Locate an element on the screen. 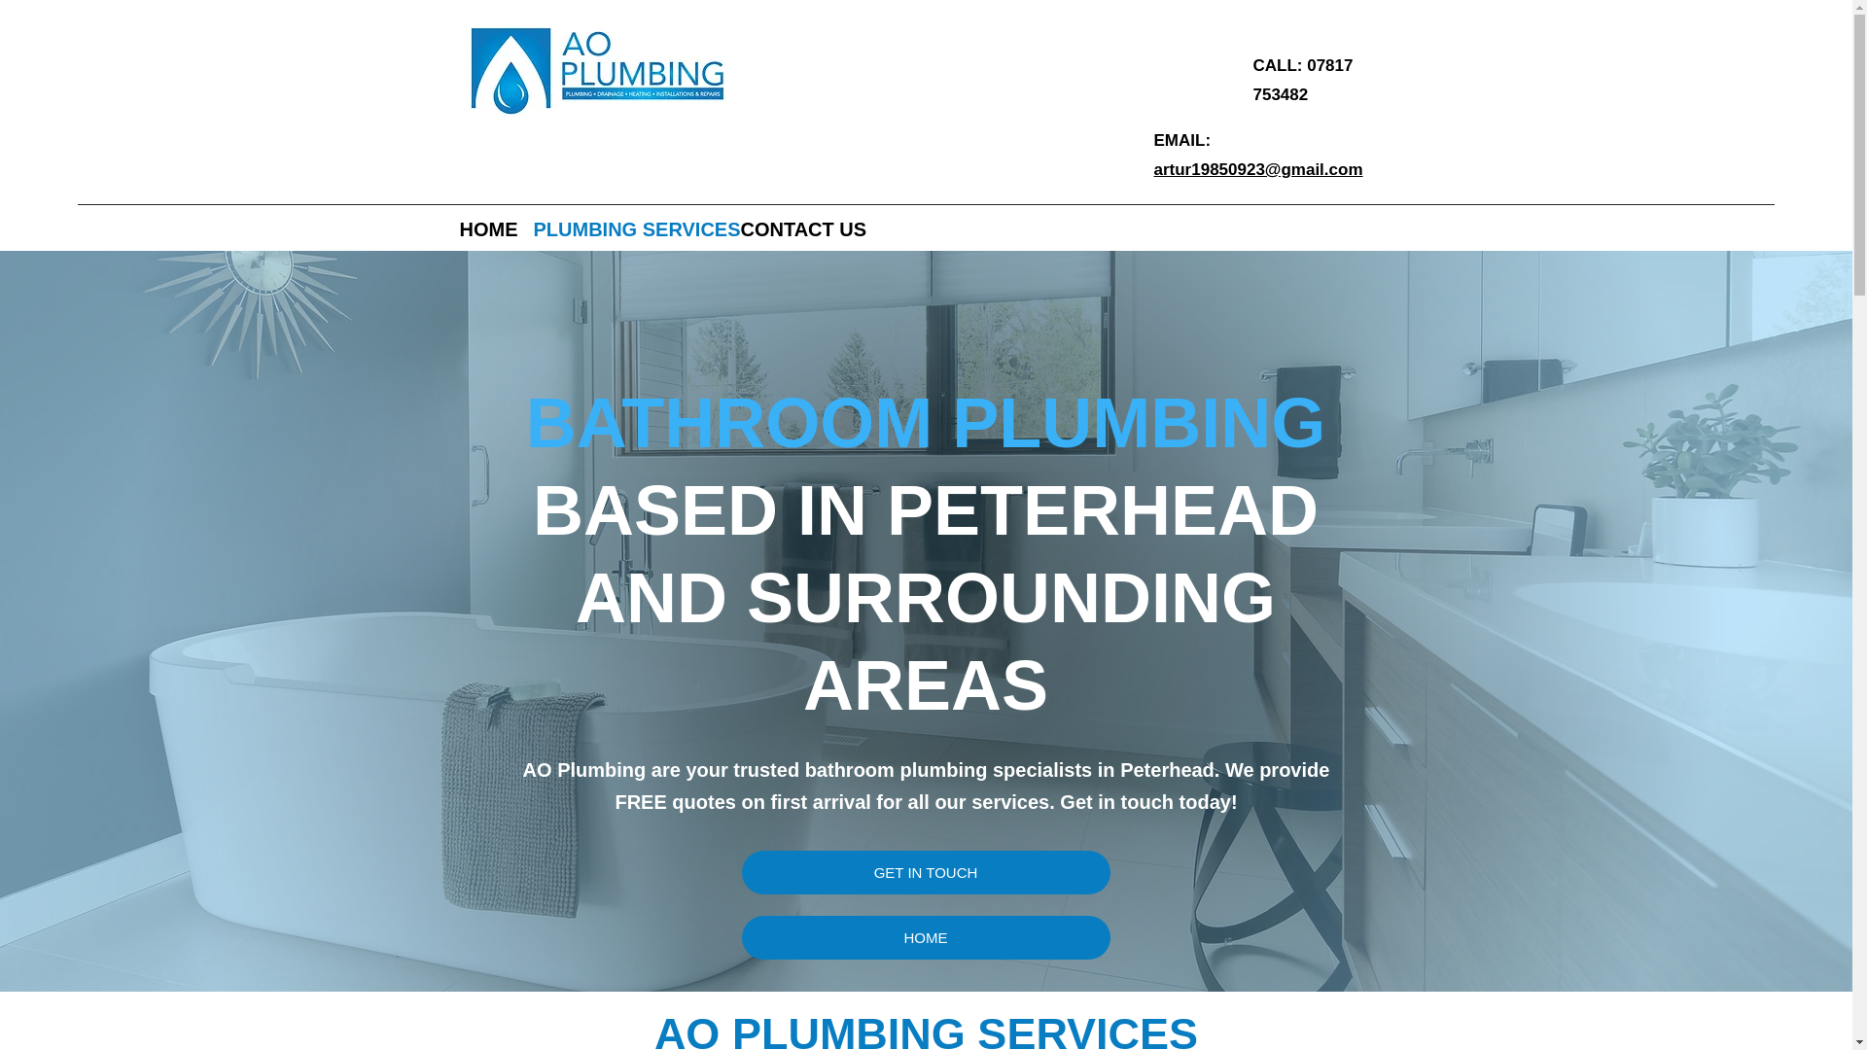 Image resolution: width=1867 pixels, height=1050 pixels. HOME is located at coordinates (925, 937).